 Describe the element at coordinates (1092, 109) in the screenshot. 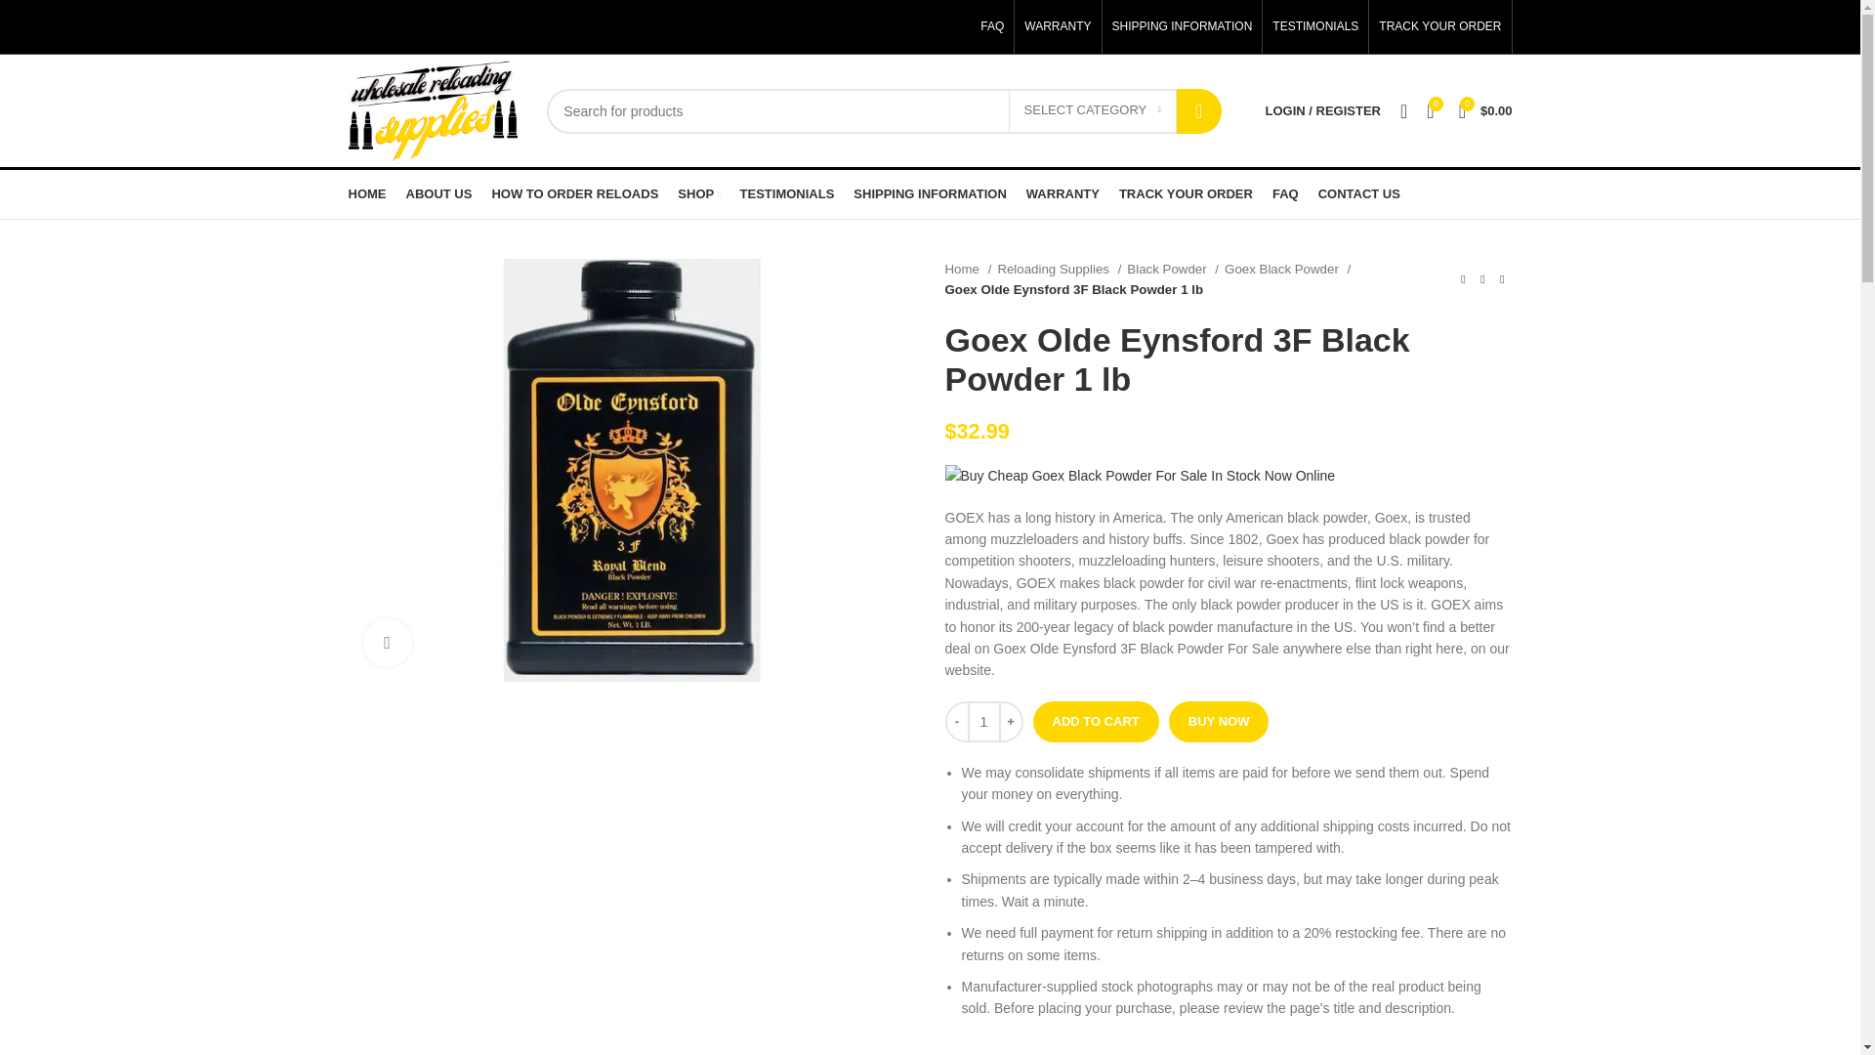

I see `SELECT CATEGORY` at that location.